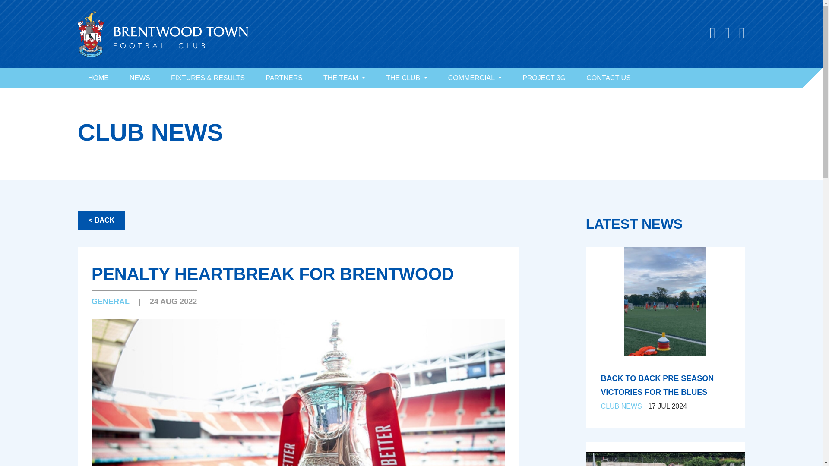  Describe the element at coordinates (140, 78) in the screenshot. I see `NEWS` at that location.